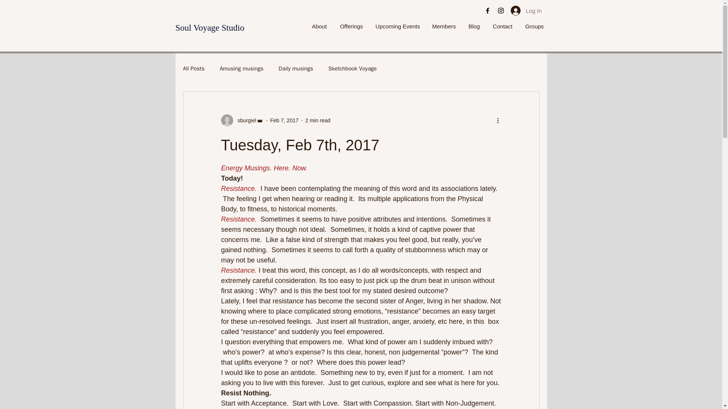 This screenshot has height=409, width=728. What do you see at coordinates (244, 120) in the screenshot?
I see `sburgiel` at bounding box center [244, 120].